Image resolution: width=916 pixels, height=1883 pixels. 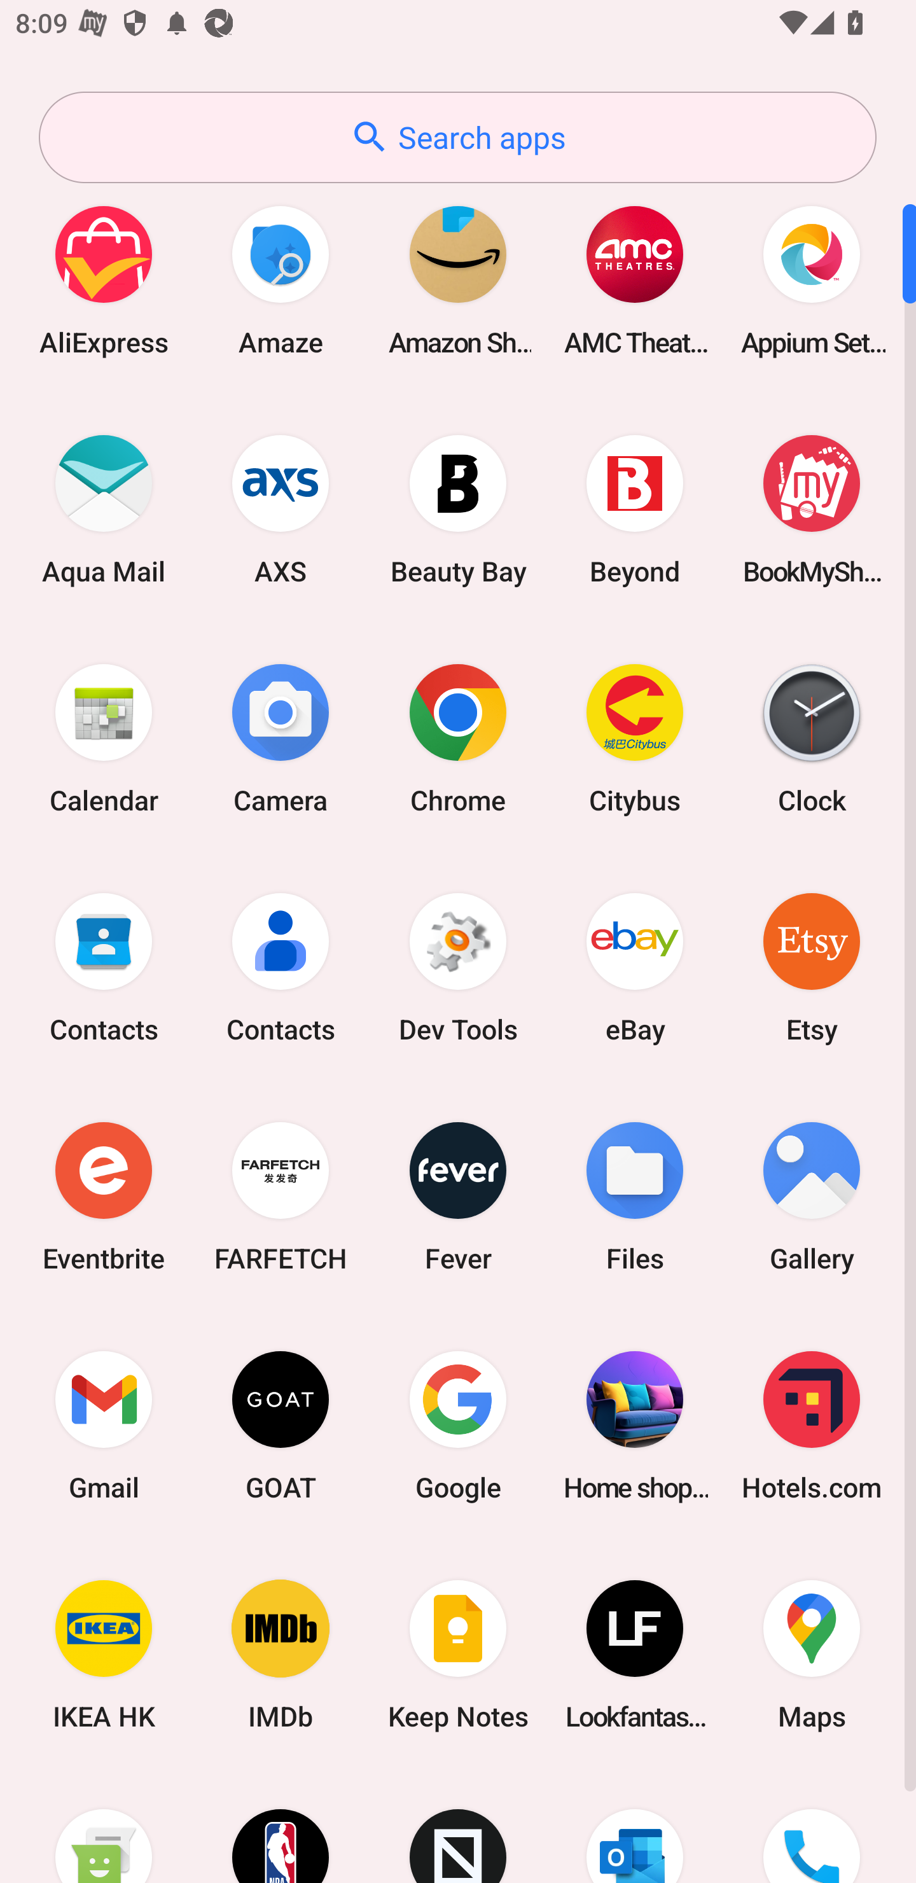 What do you see at coordinates (281, 280) in the screenshot?
I see `Amaze` at bounding box center [281, 280].